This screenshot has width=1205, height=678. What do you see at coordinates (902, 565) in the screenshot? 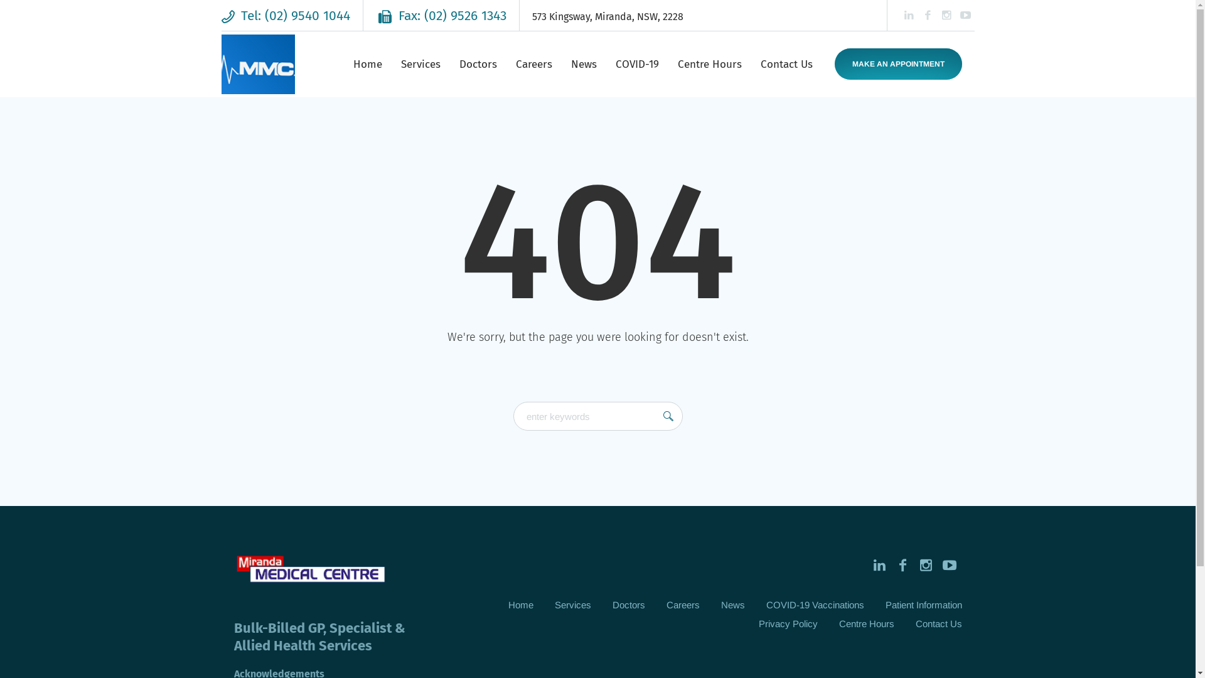
I see `Facebook` at bounding box center [902, 565].